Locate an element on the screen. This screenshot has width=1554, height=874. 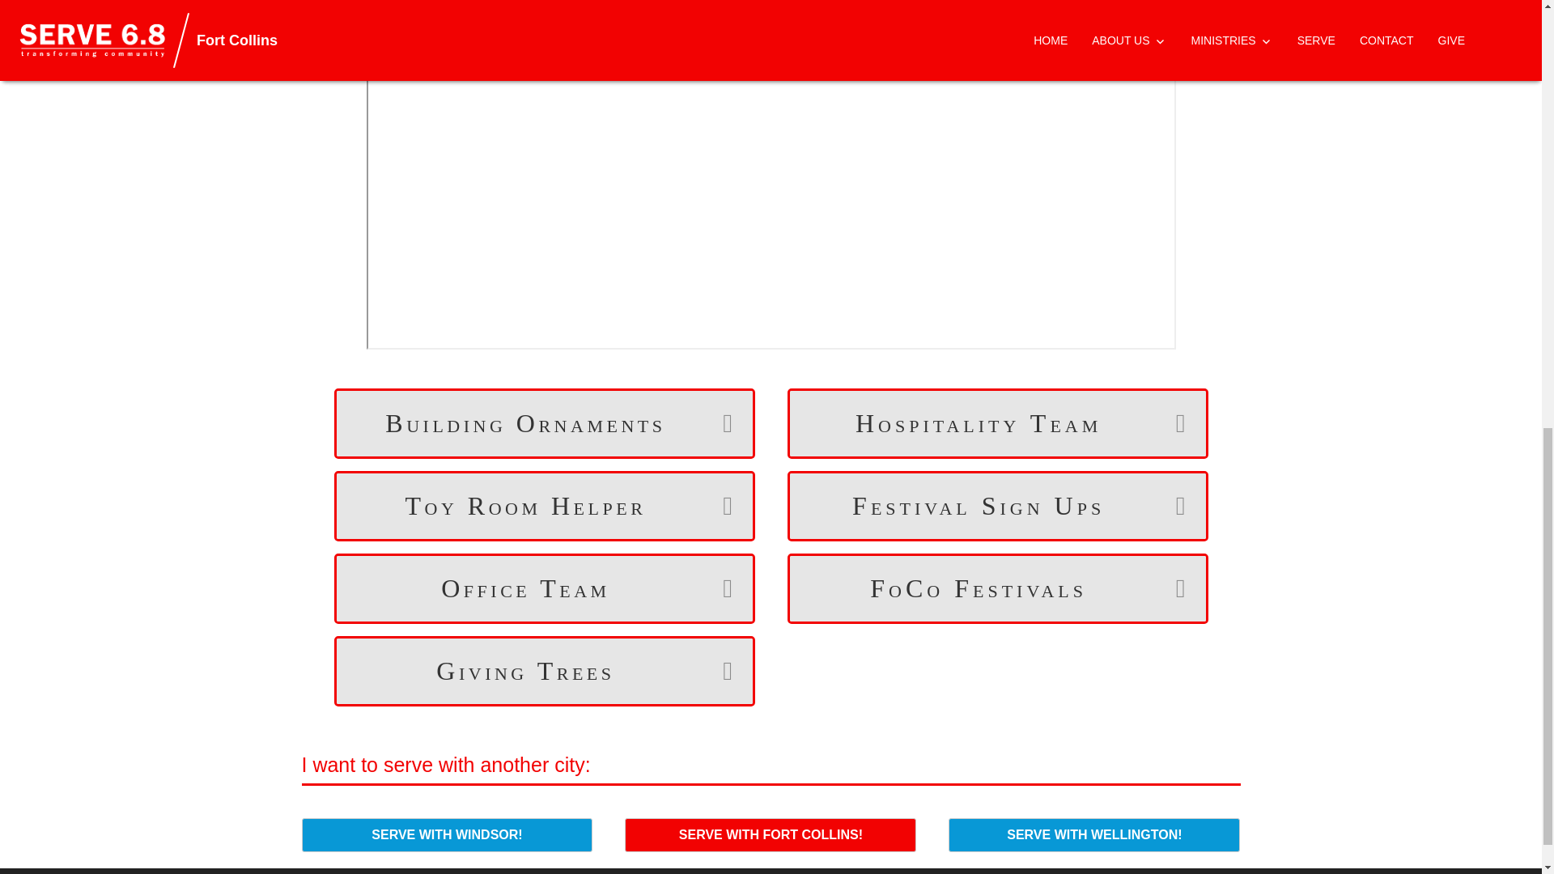
SERVE WITH WELLINGTON! is located at coordinates (1094, 835).